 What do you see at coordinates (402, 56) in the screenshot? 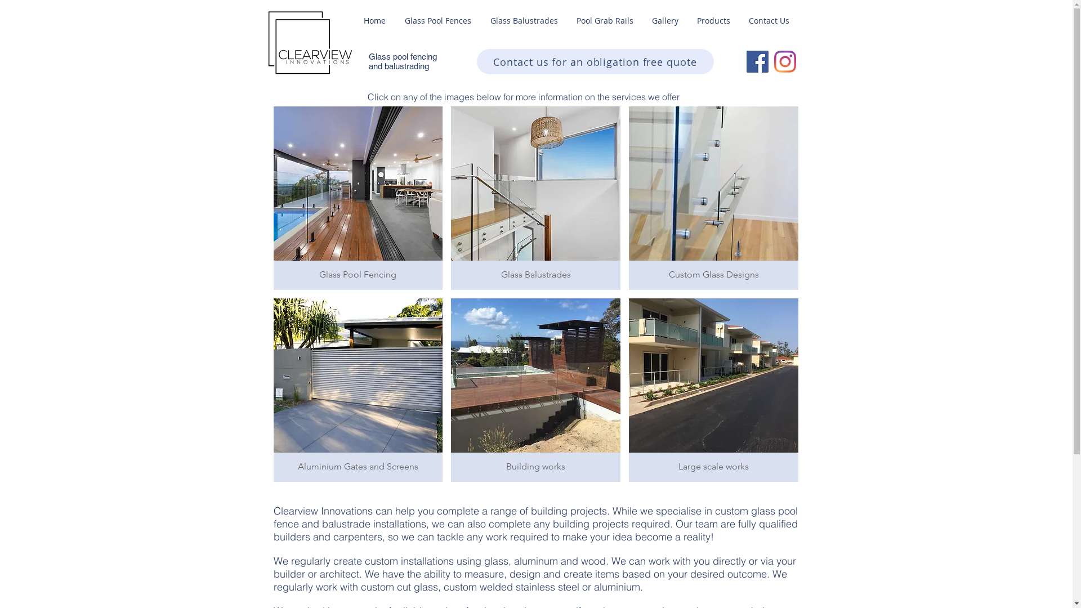
I see `Glass pool fencing` at bounding box center [402, 56].